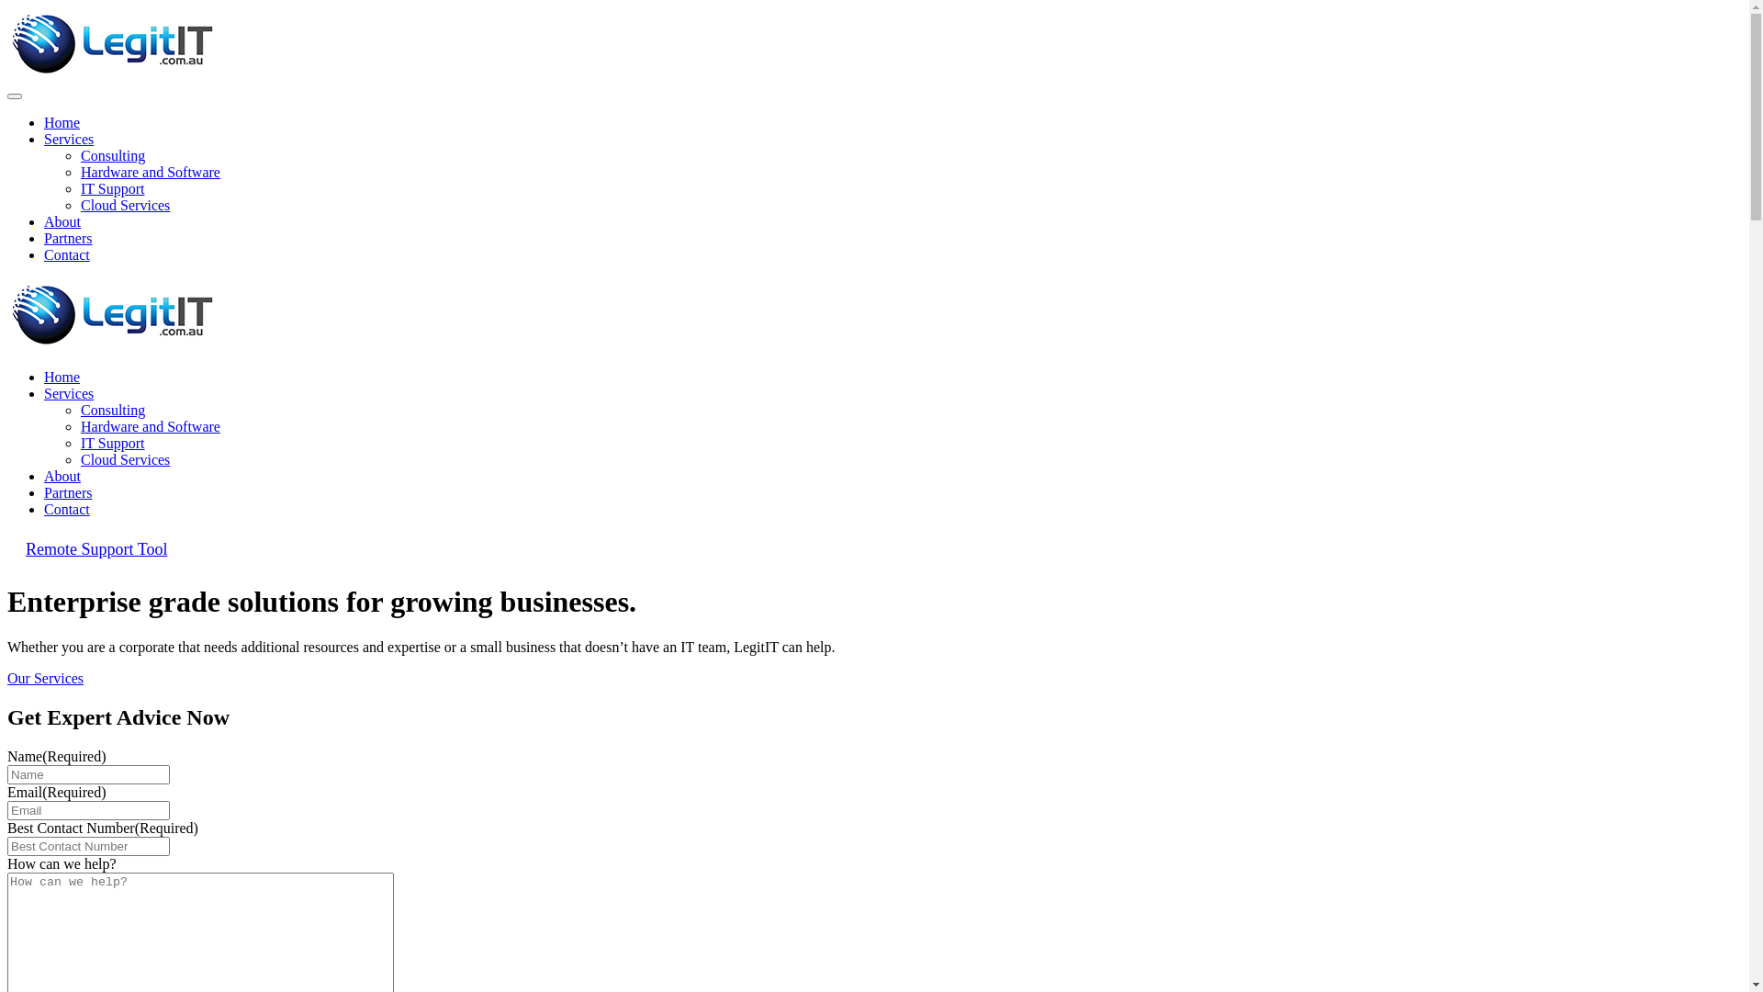  I want to click on Services, so click(69, 393).